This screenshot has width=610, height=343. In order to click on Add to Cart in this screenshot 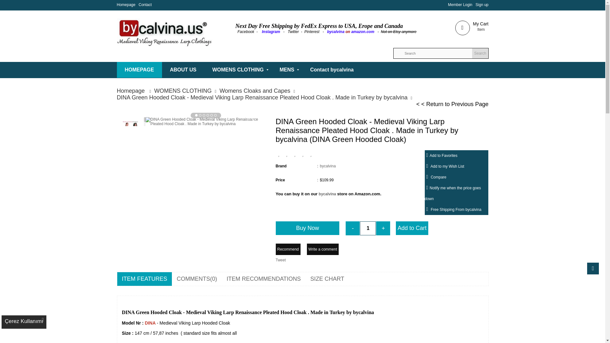, I will do `click(412, 228)`.